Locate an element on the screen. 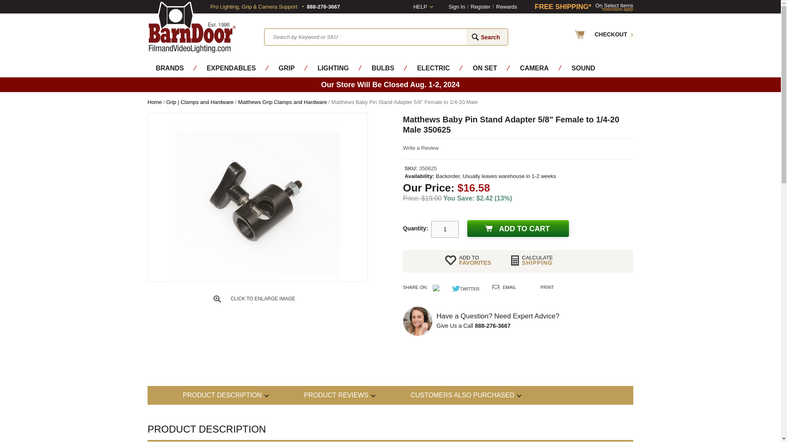 This screenshot has width=787, height=442. Rewards is located at coordinates (506, 7).